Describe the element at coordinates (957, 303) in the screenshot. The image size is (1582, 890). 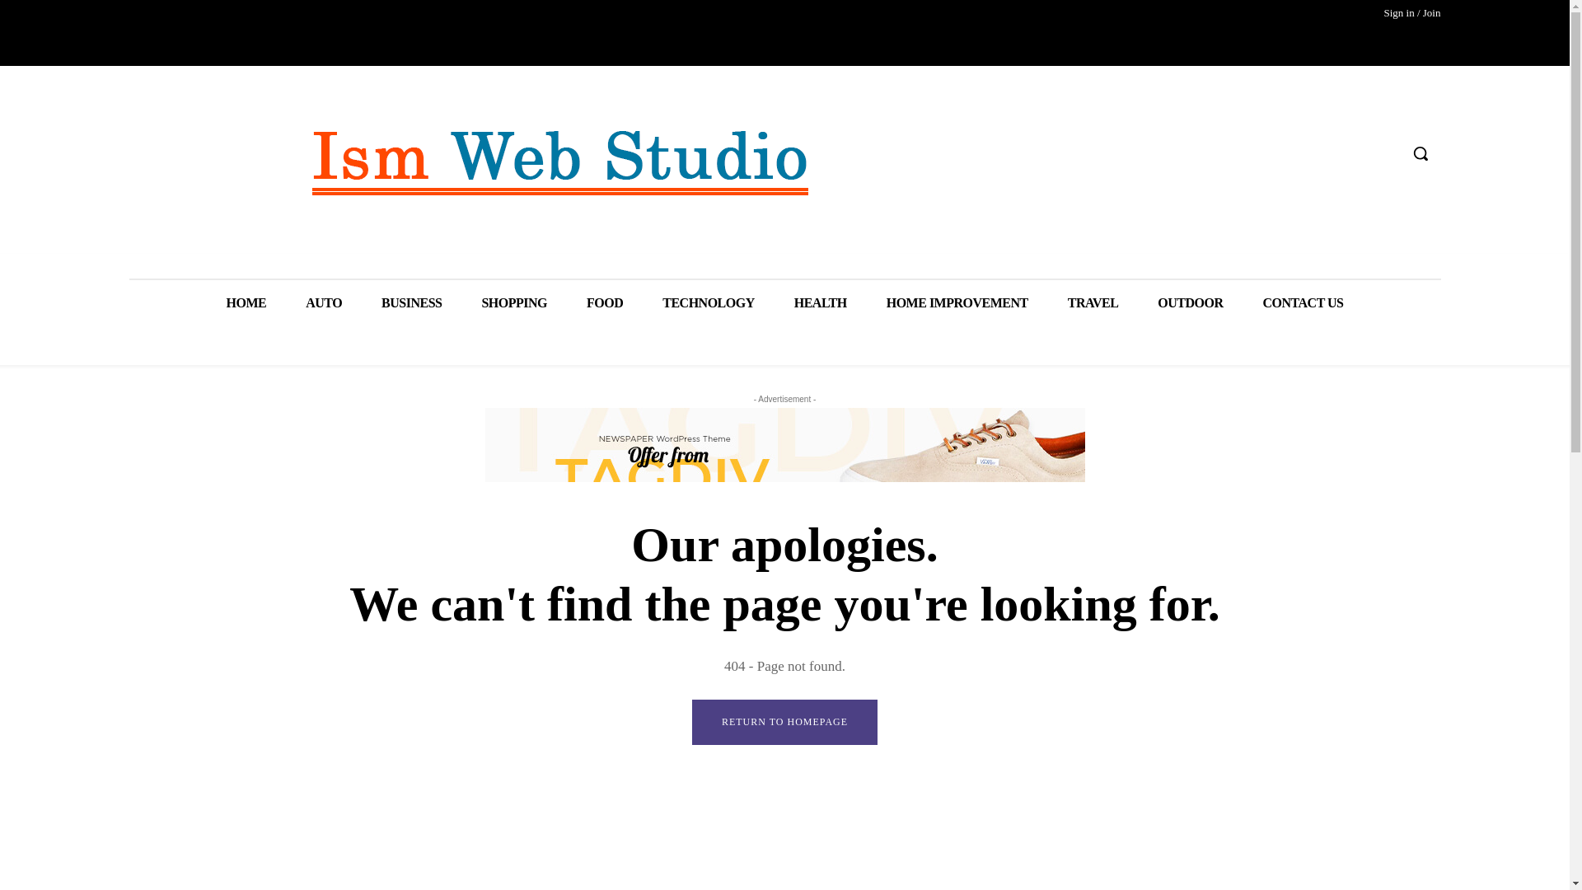
I see `HOME IMPROVEMENT` at that location.